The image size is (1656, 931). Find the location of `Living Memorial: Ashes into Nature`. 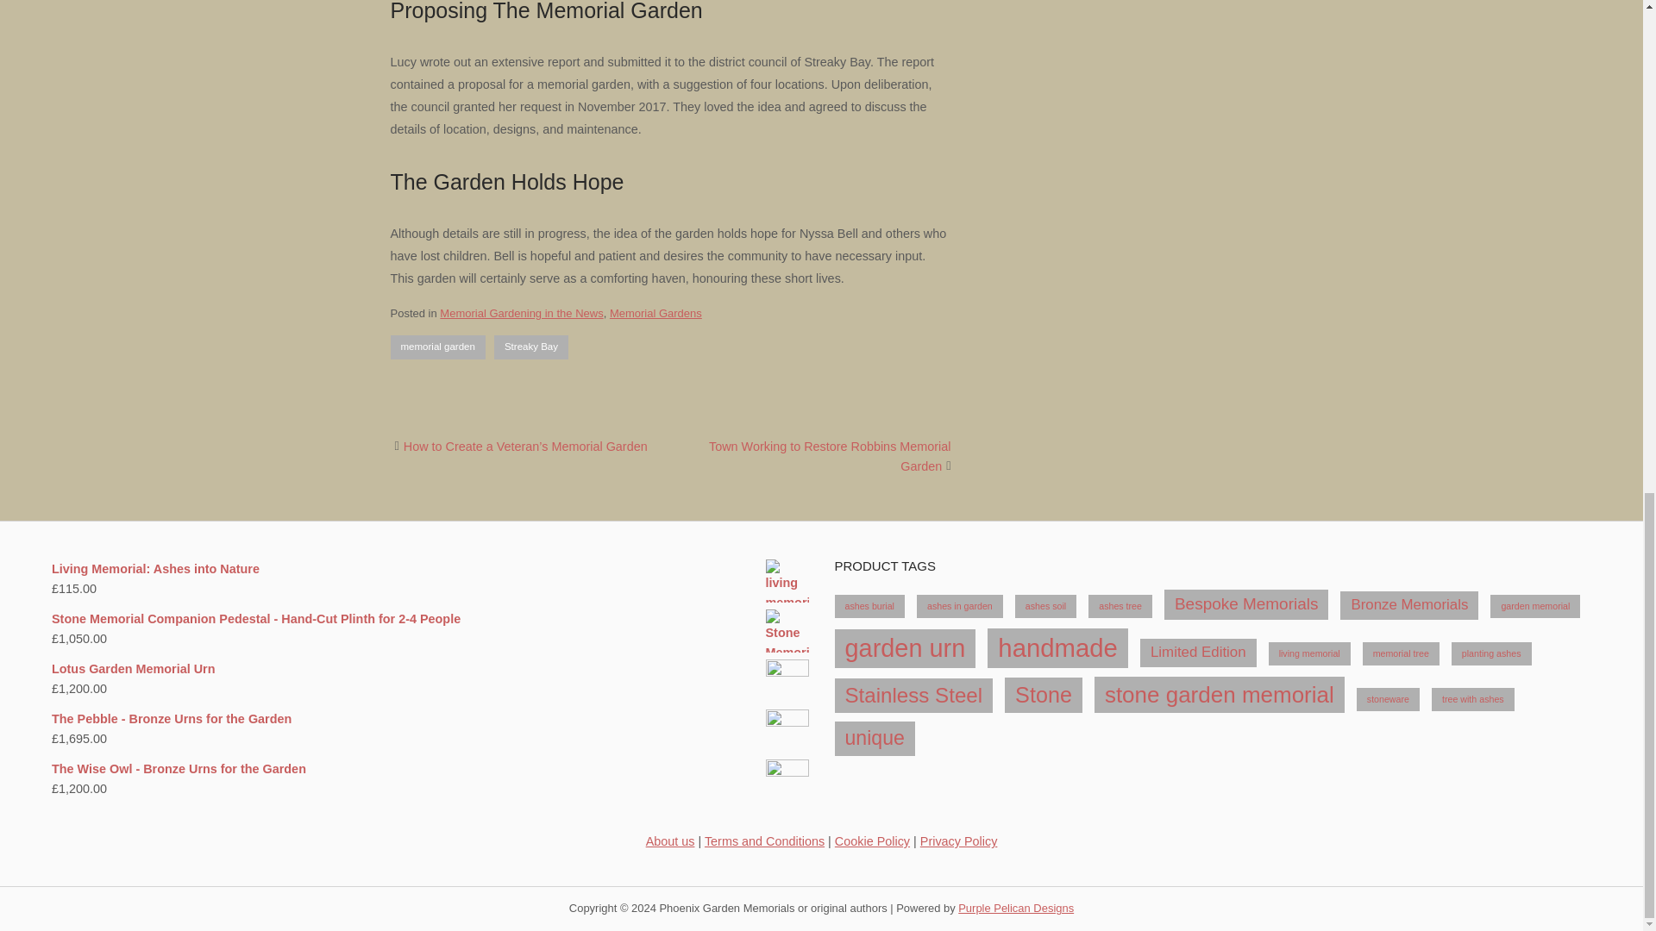

Living Memorial: Ashes into Nature is located at coordinates (430, 569).